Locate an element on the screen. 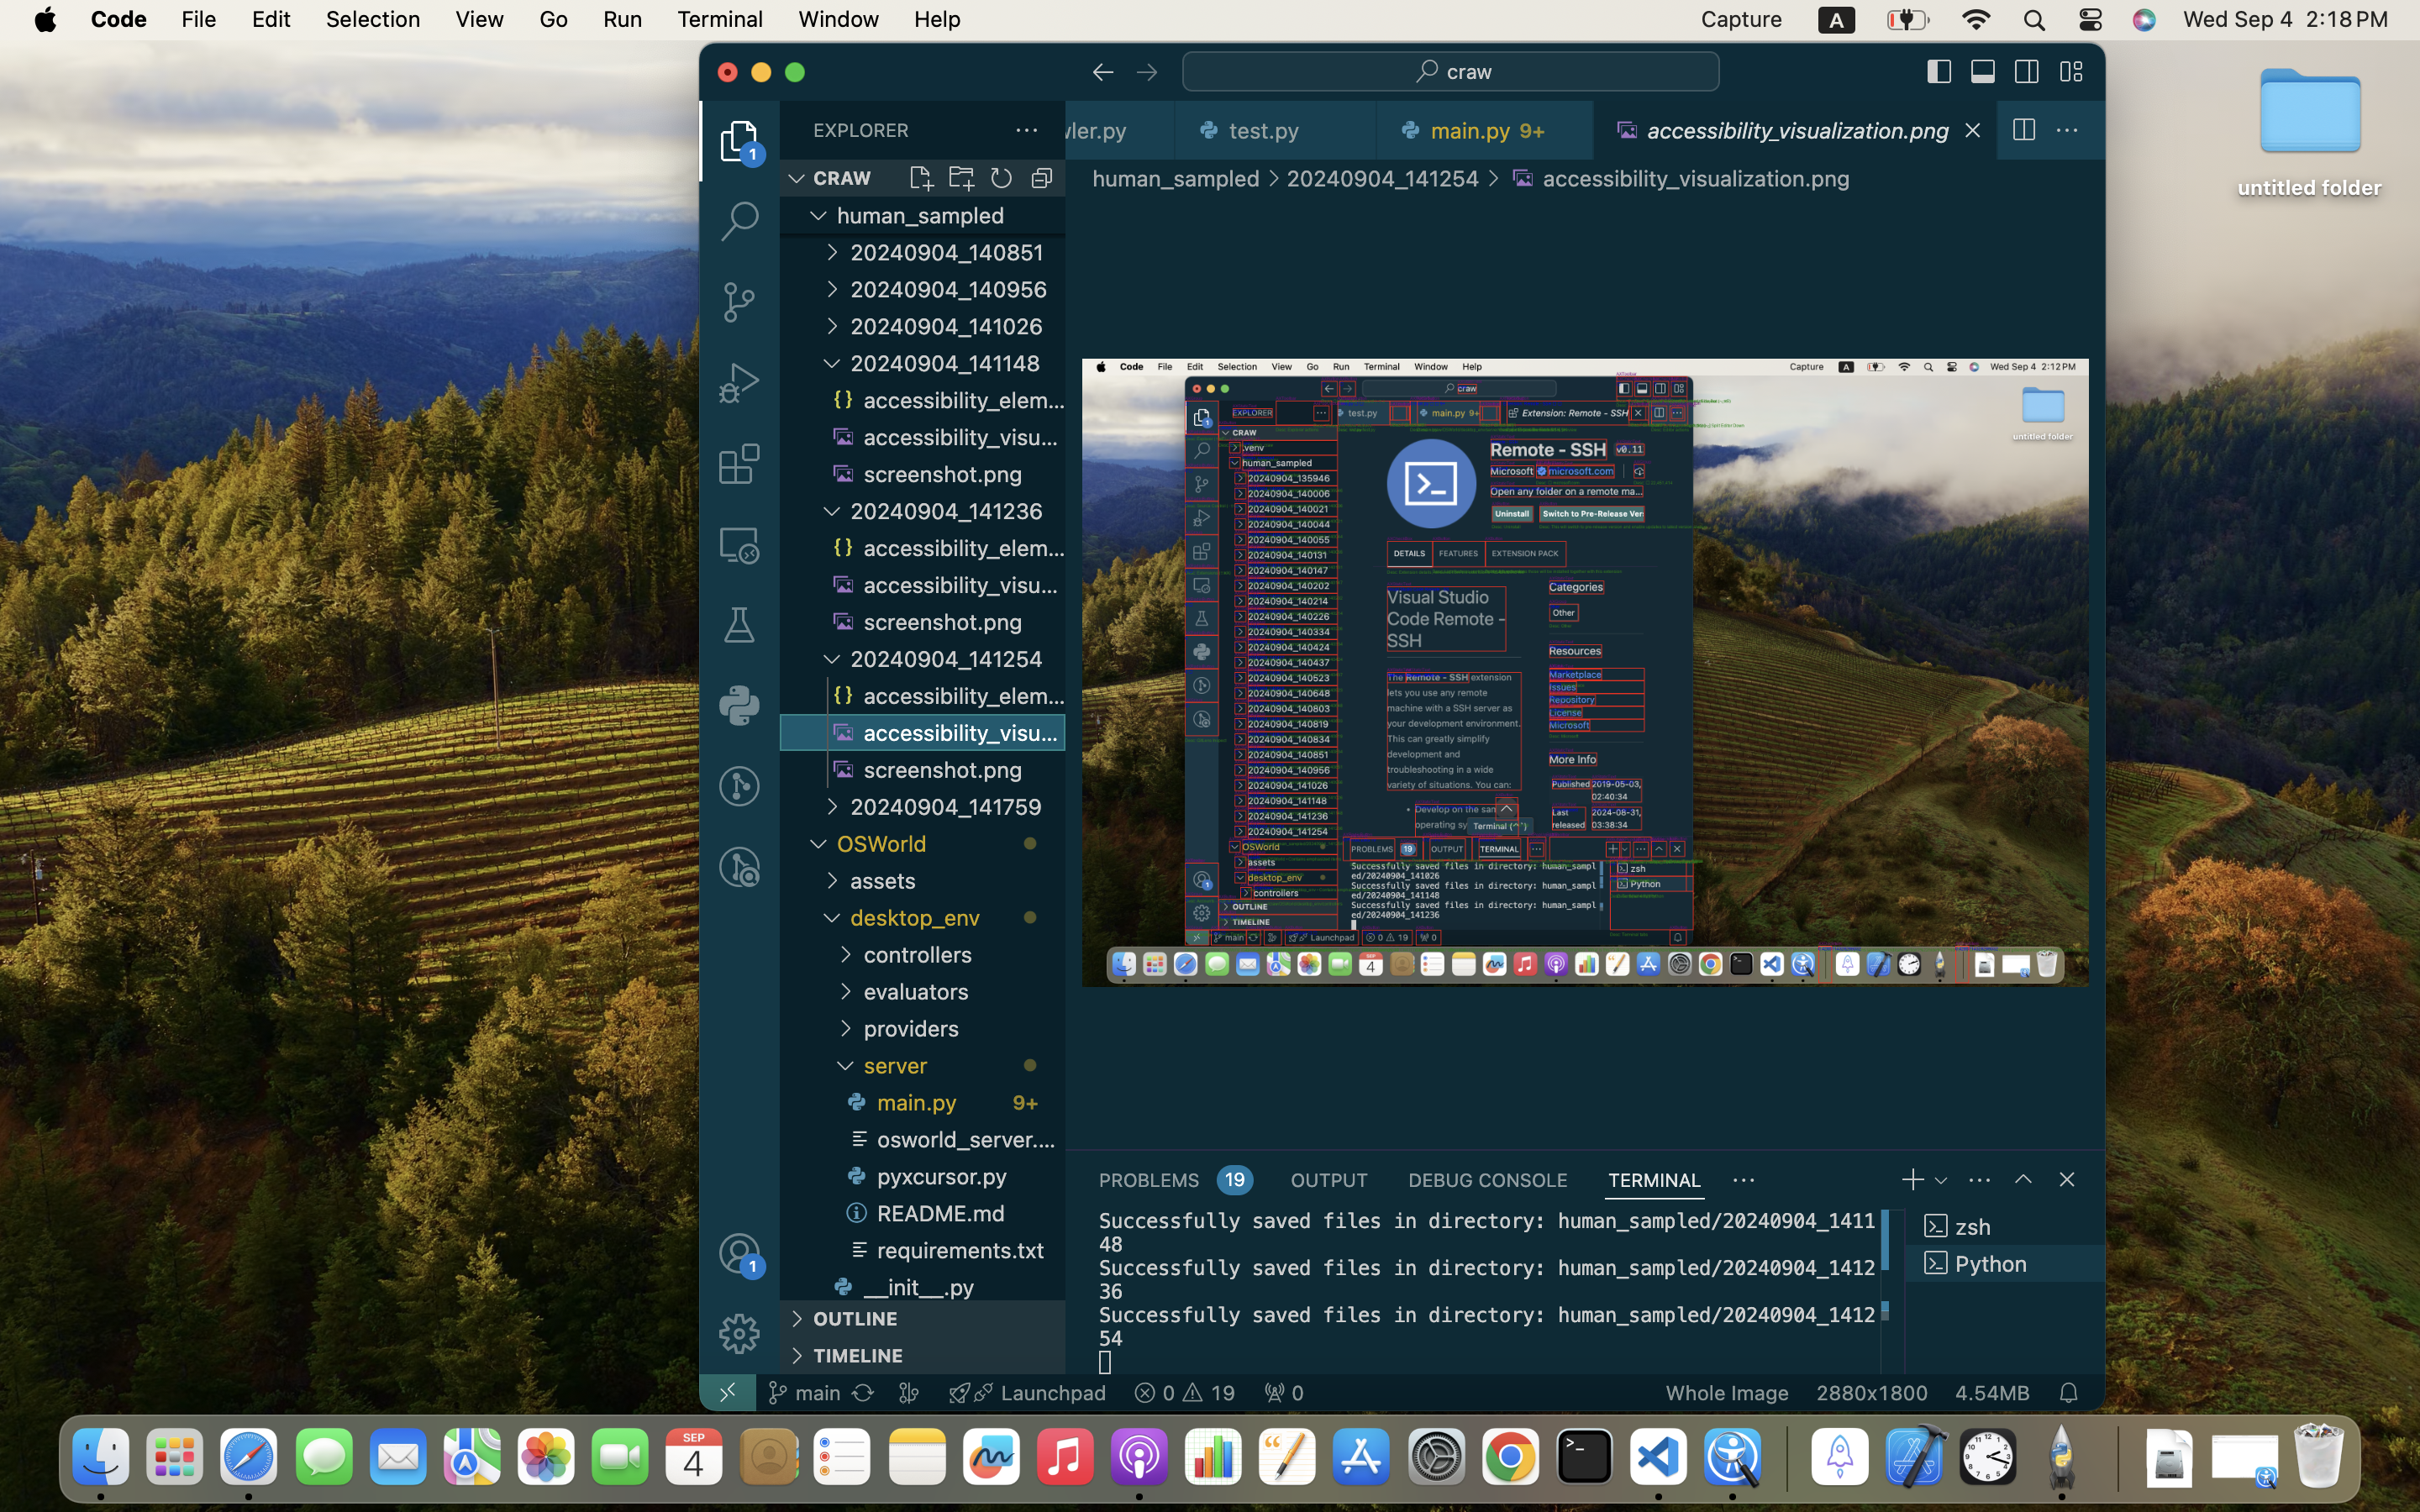 The image size is (2420, 1512). __init__.py  is located at coordinates (946, 1284).